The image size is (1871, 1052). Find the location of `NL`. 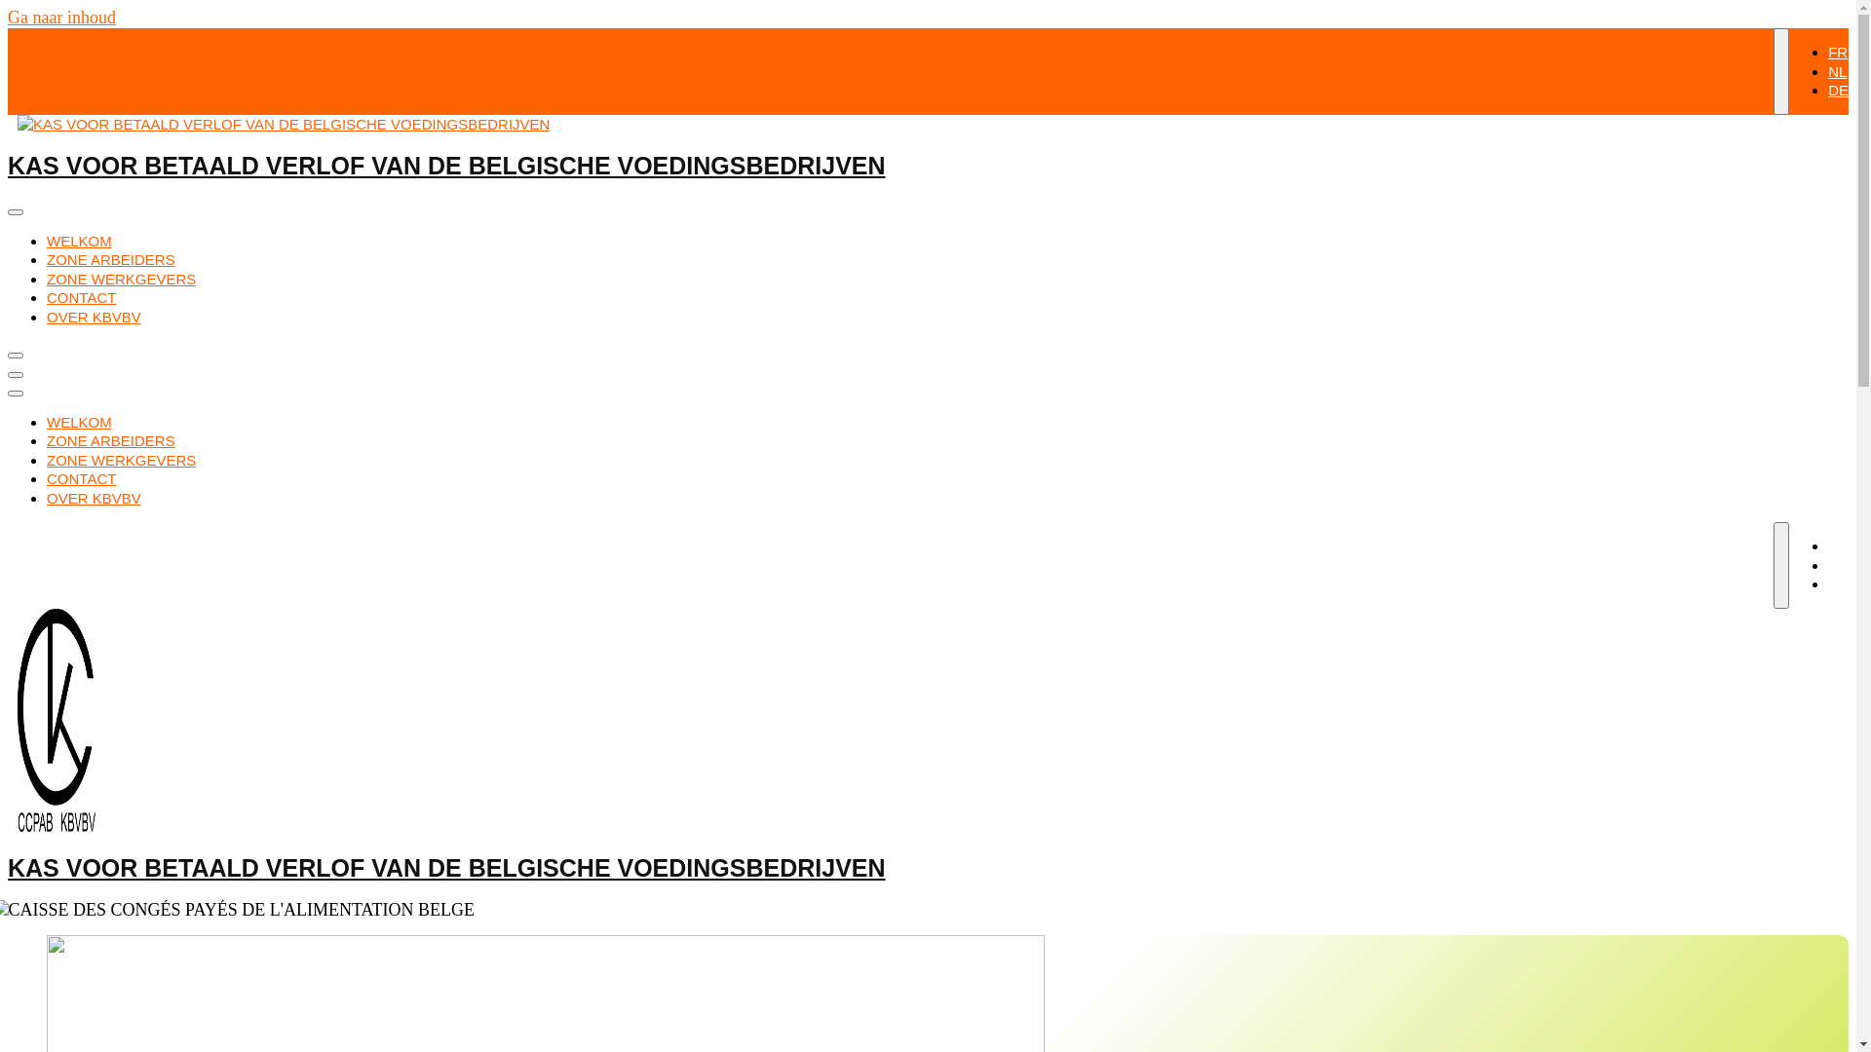

NL is located at coordinates (1838, 70).